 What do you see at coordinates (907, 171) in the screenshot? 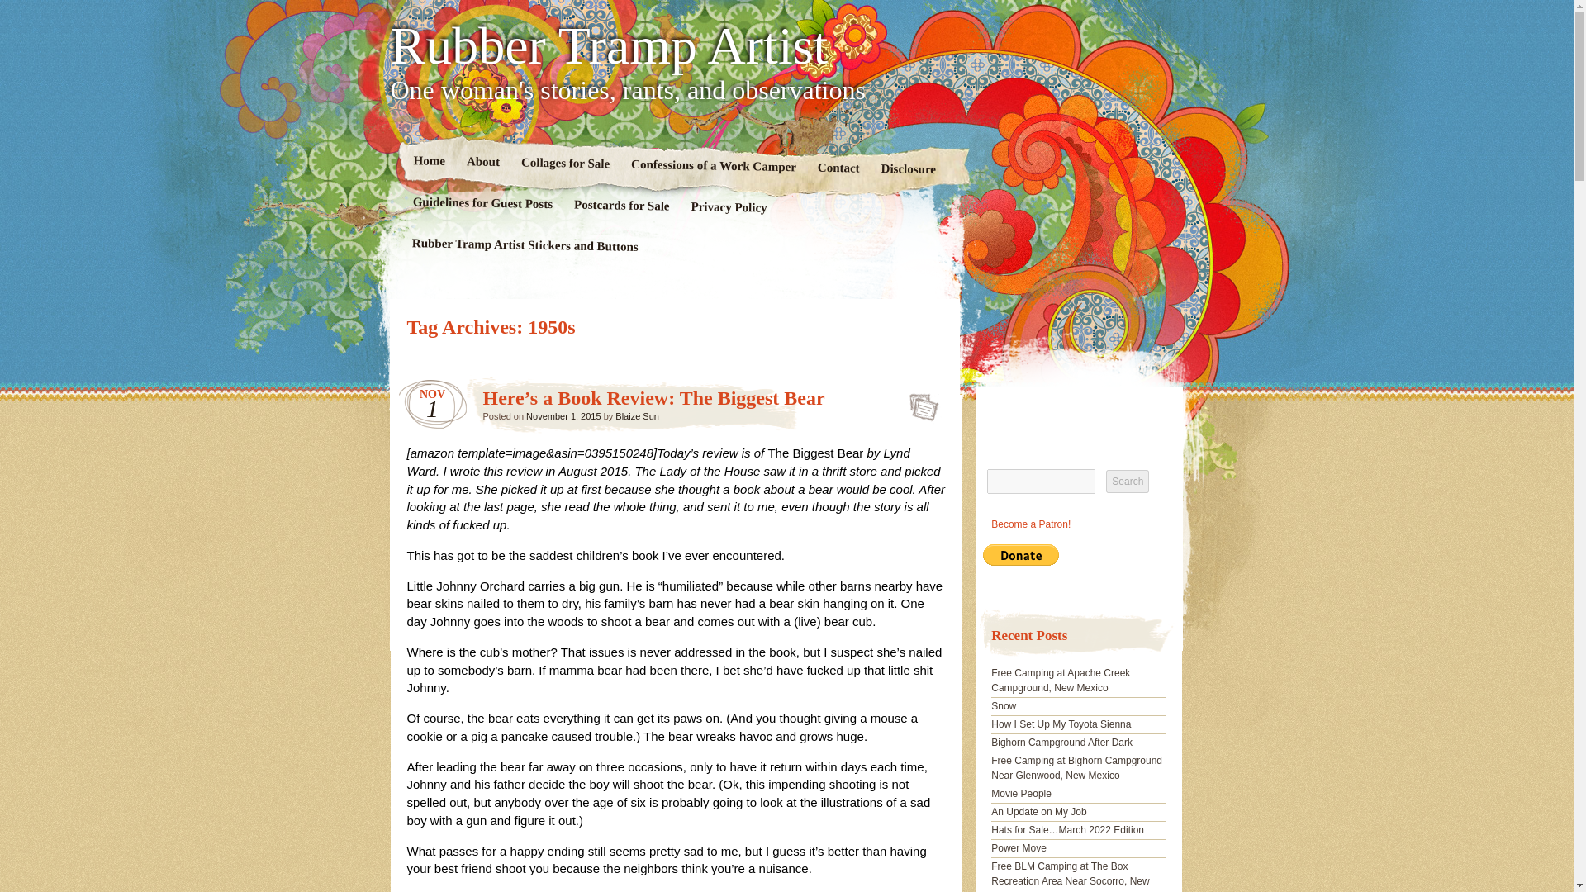
I see `Disclosure` at bounding box center [907, 171].